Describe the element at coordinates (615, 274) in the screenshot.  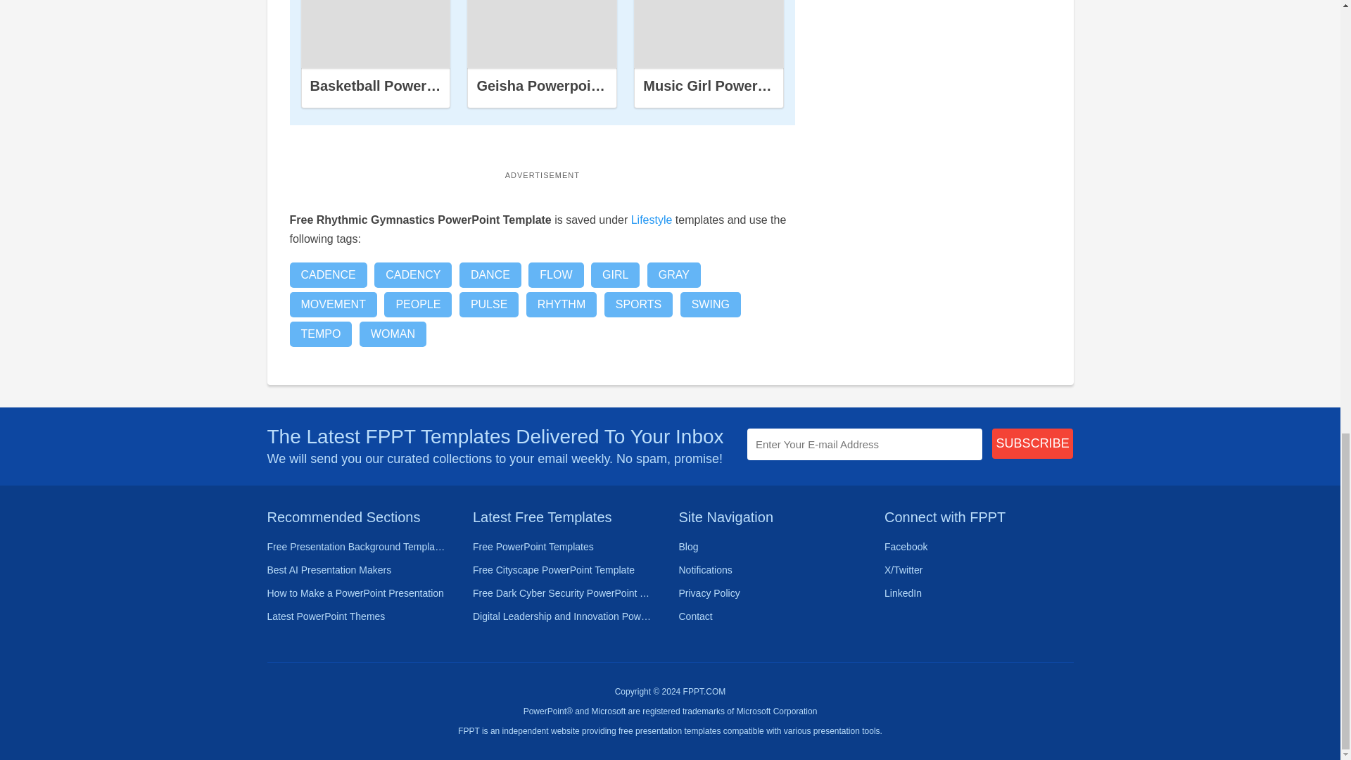
I see `GIRL` at that location.